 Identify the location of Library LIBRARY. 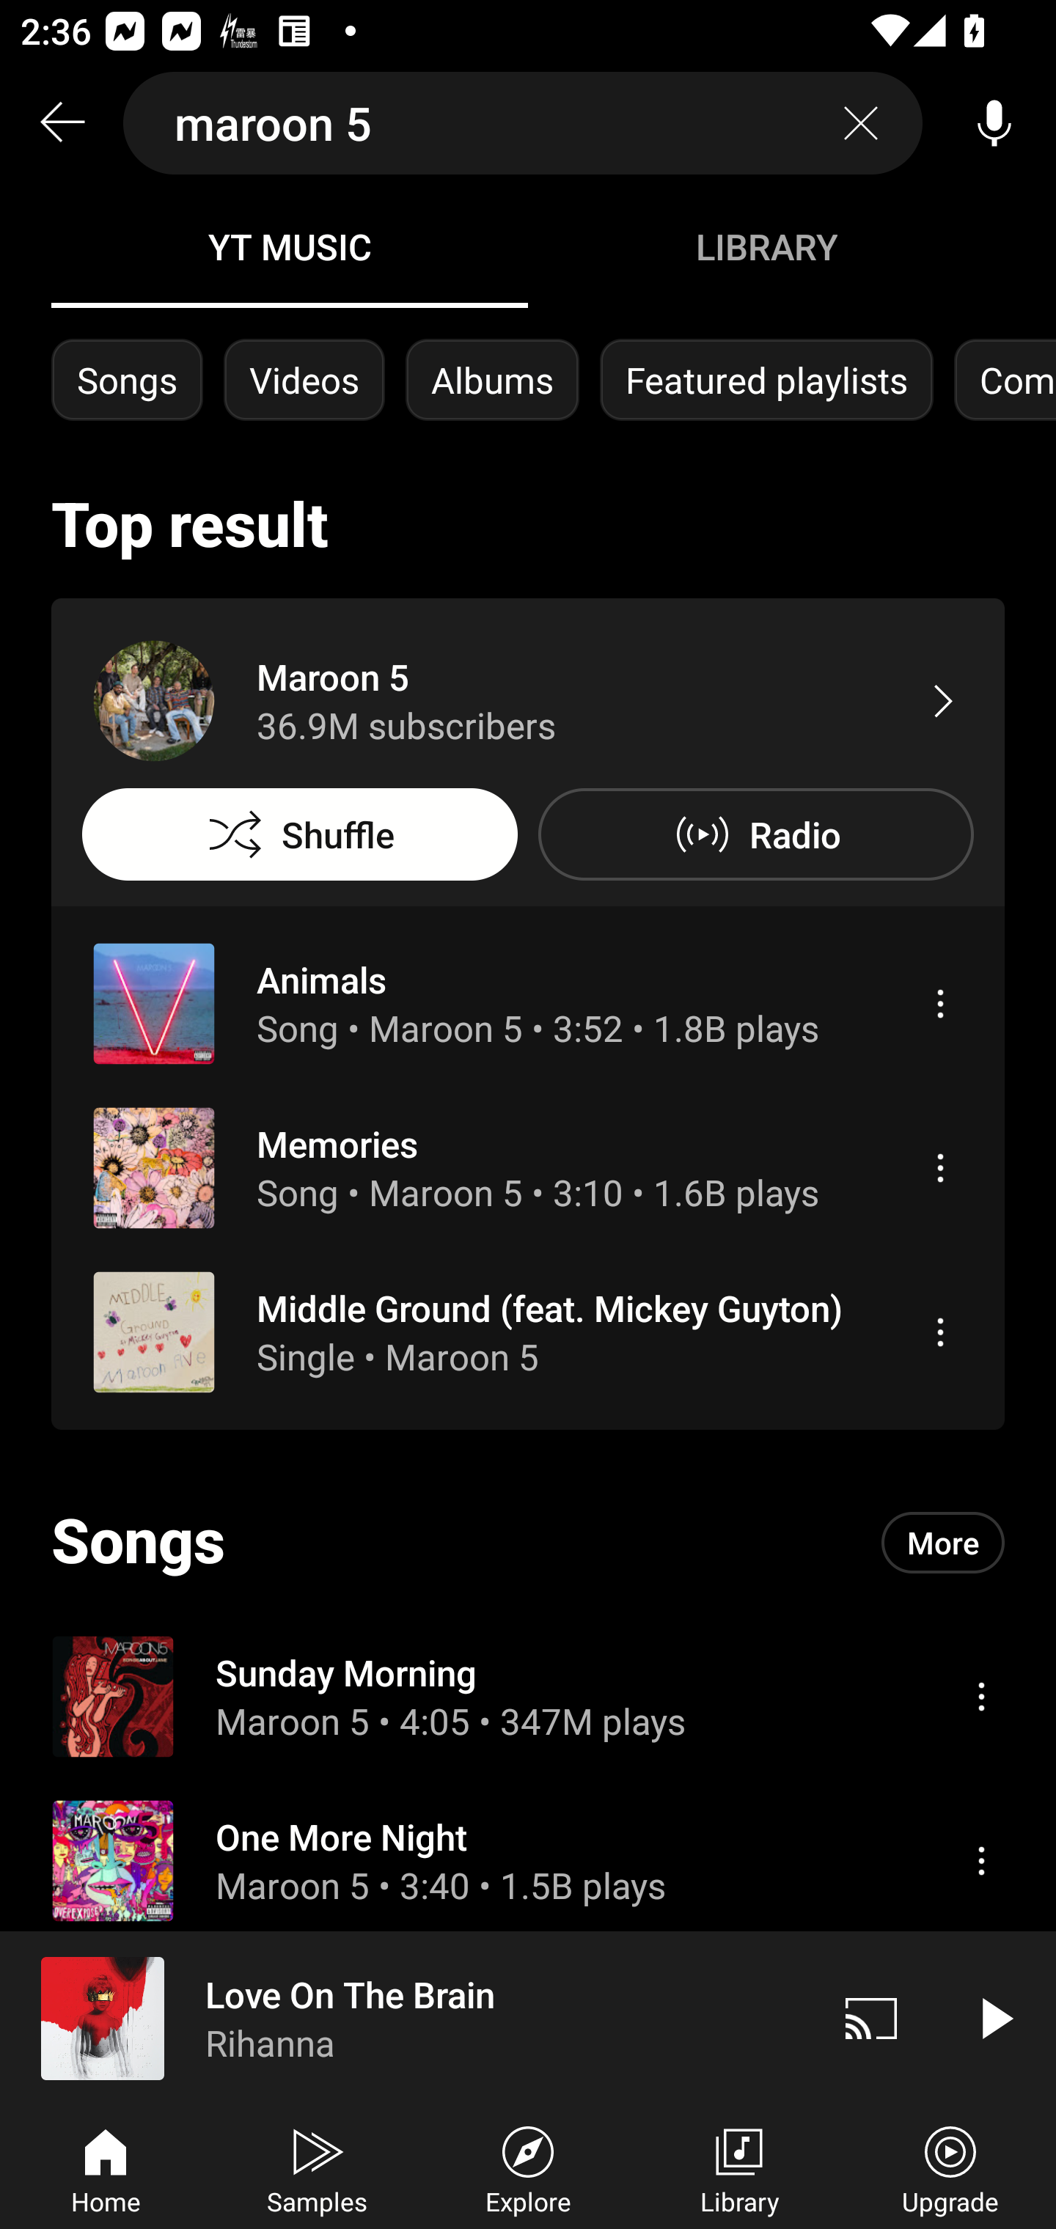
(766, 246).